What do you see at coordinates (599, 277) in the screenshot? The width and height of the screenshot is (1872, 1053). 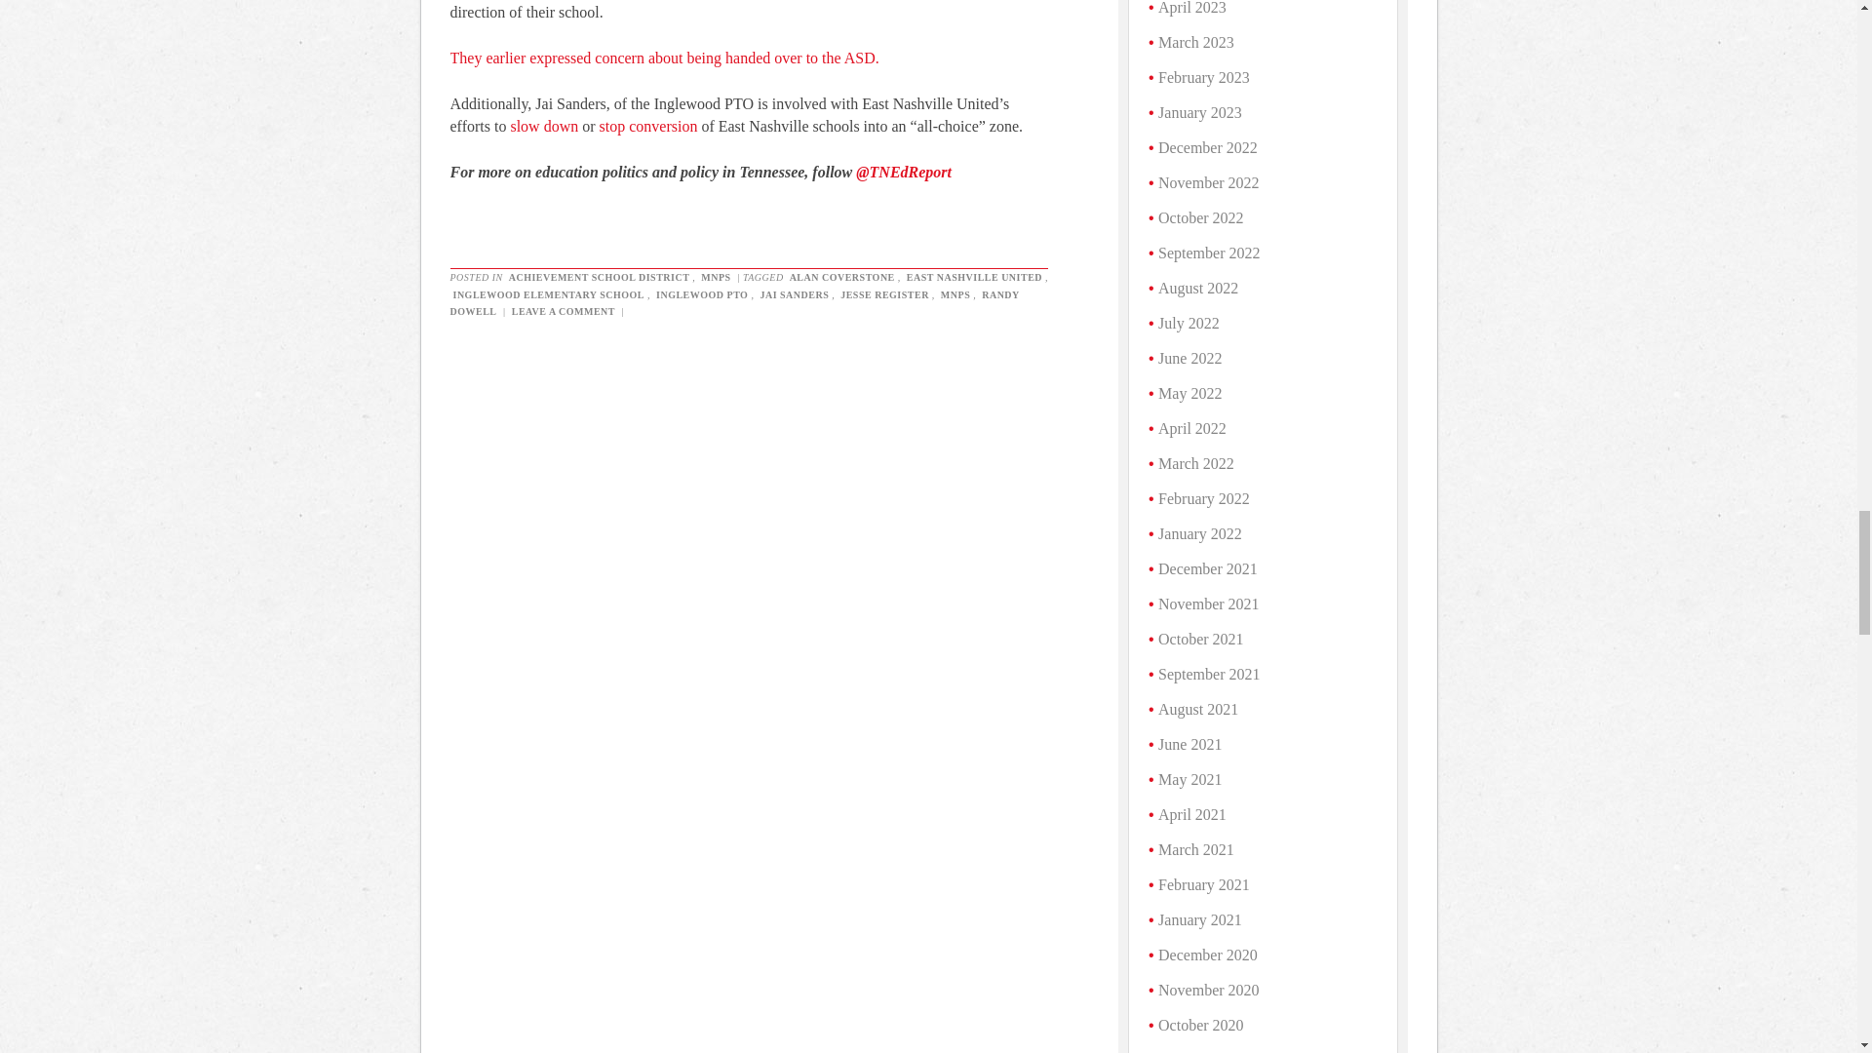 I see `ACHIEVEMENT SCHOOL DISTRICT` at bounding box center [599, 277].